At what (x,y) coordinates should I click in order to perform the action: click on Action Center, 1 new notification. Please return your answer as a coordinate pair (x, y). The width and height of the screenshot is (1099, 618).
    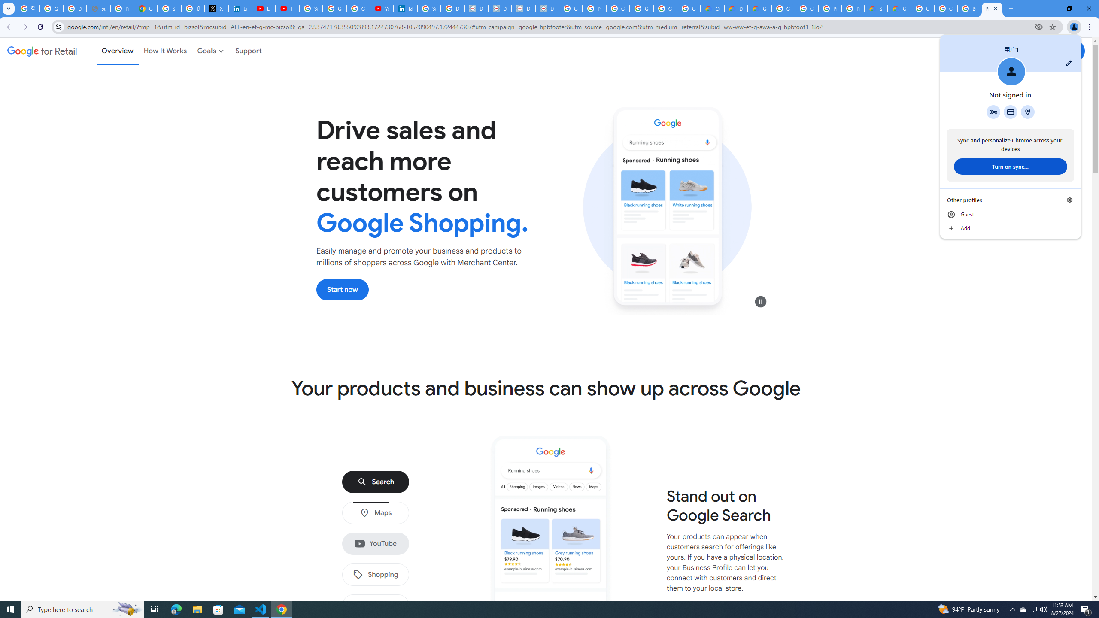
    Looking at the image, I should click on (1086, 609).